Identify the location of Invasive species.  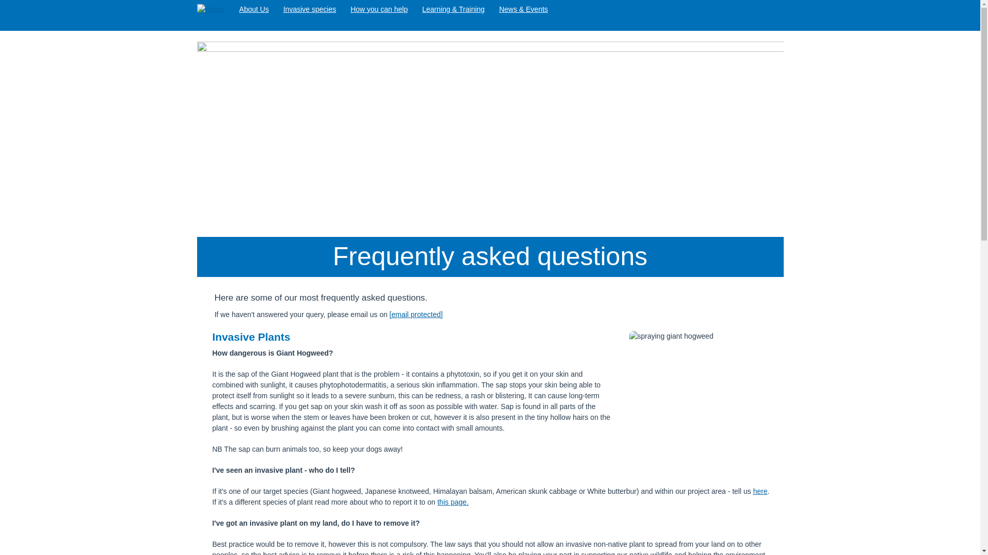
(309, 9).